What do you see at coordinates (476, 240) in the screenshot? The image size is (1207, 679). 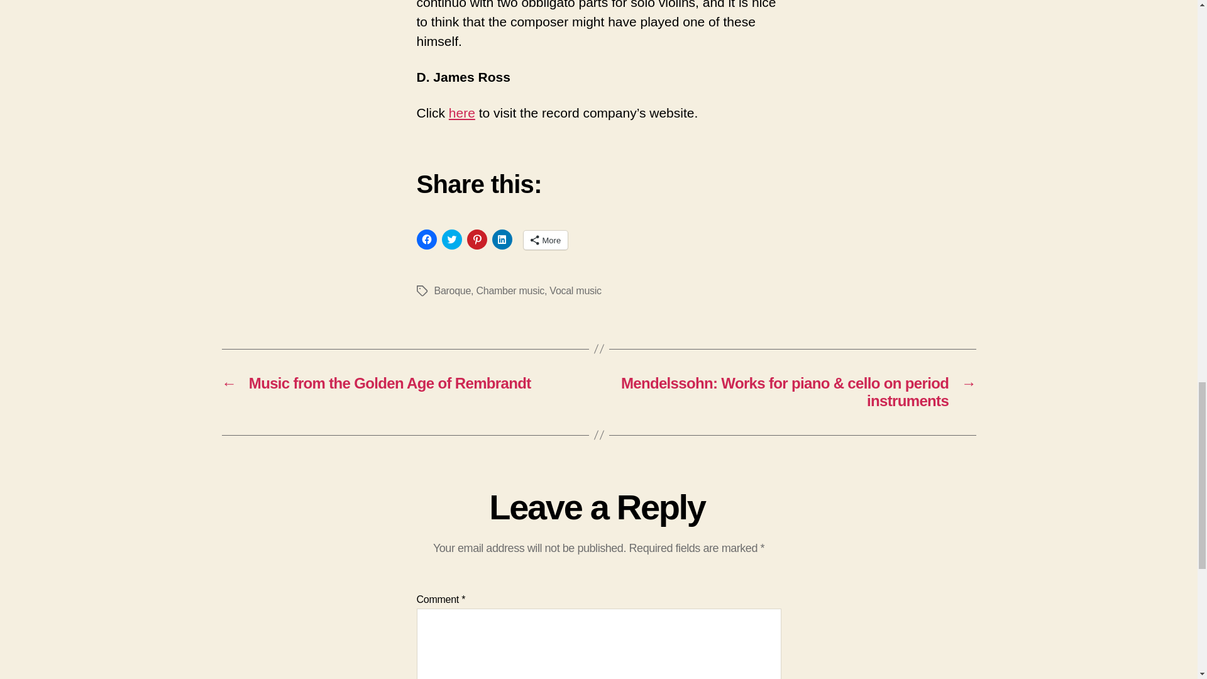 I see `Click to share on Pinterest` at bounding box center [476, 240].